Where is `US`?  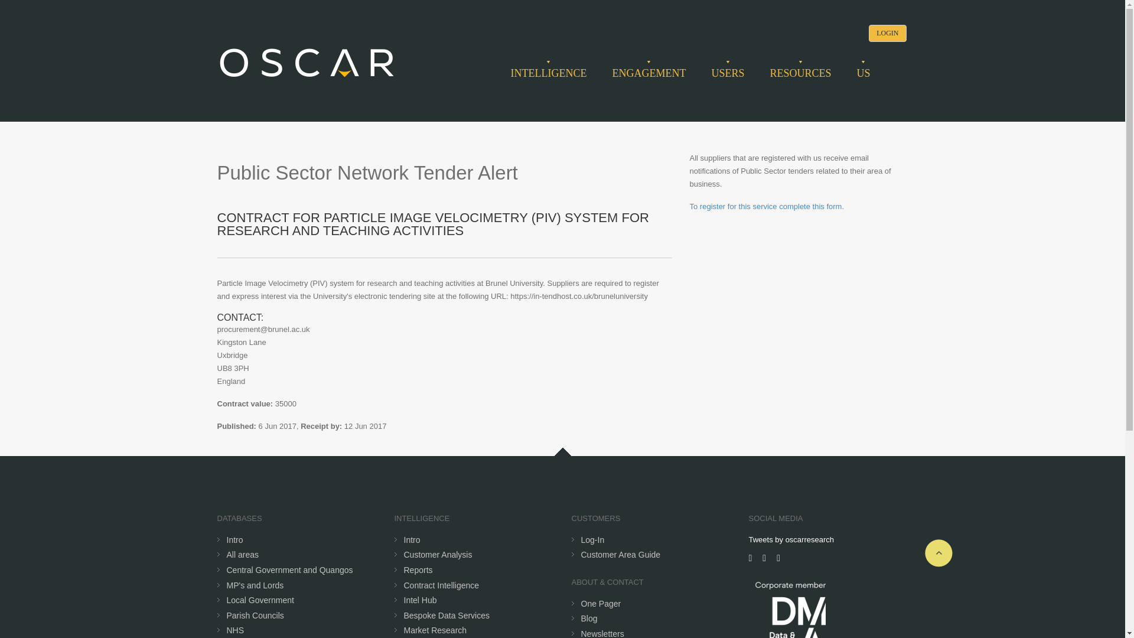 US is located at coordinates (862, 73).